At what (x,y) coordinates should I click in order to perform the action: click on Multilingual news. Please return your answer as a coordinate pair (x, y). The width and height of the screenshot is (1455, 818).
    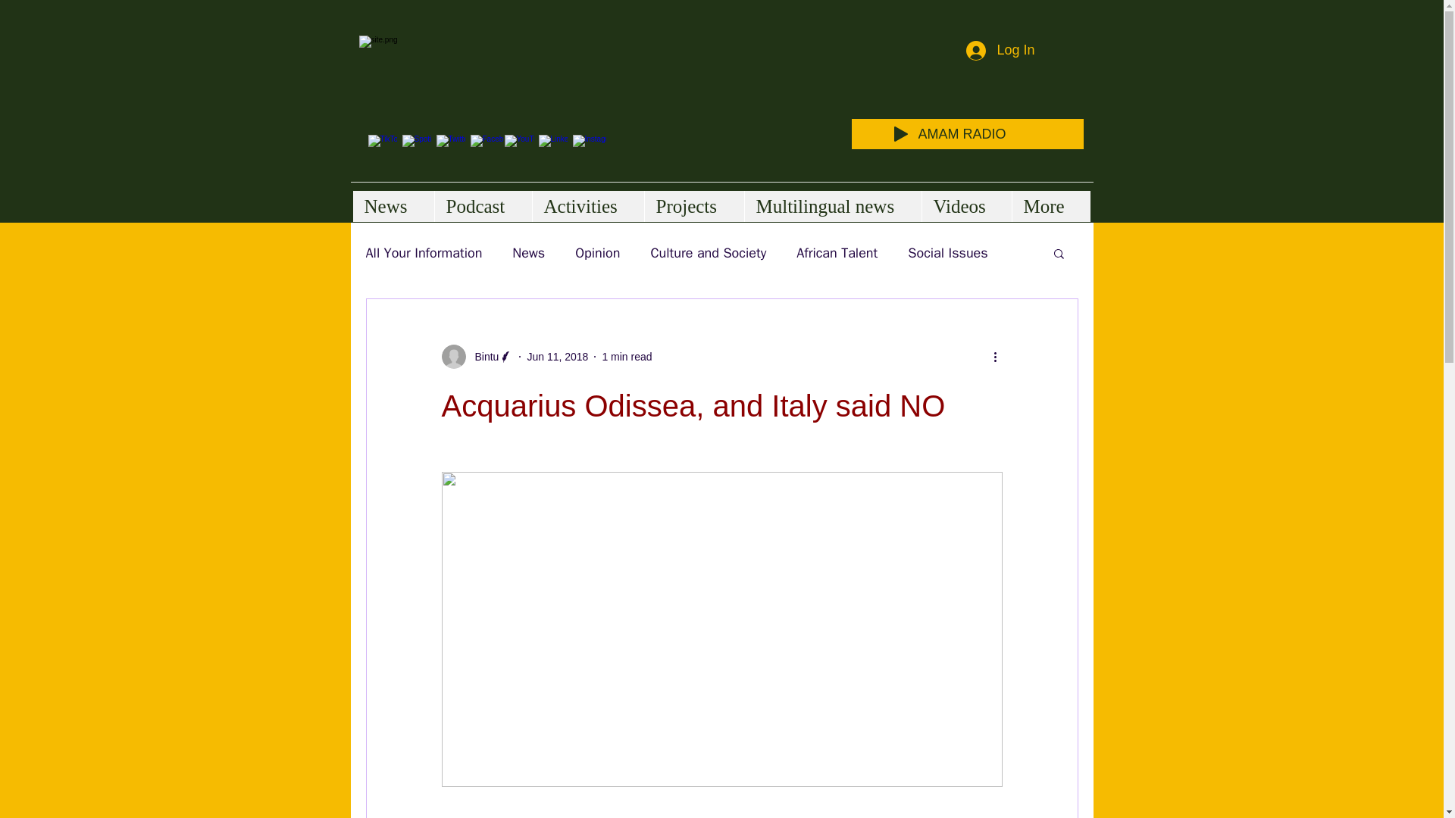
    Looking at the image, I should click on (832, 206).